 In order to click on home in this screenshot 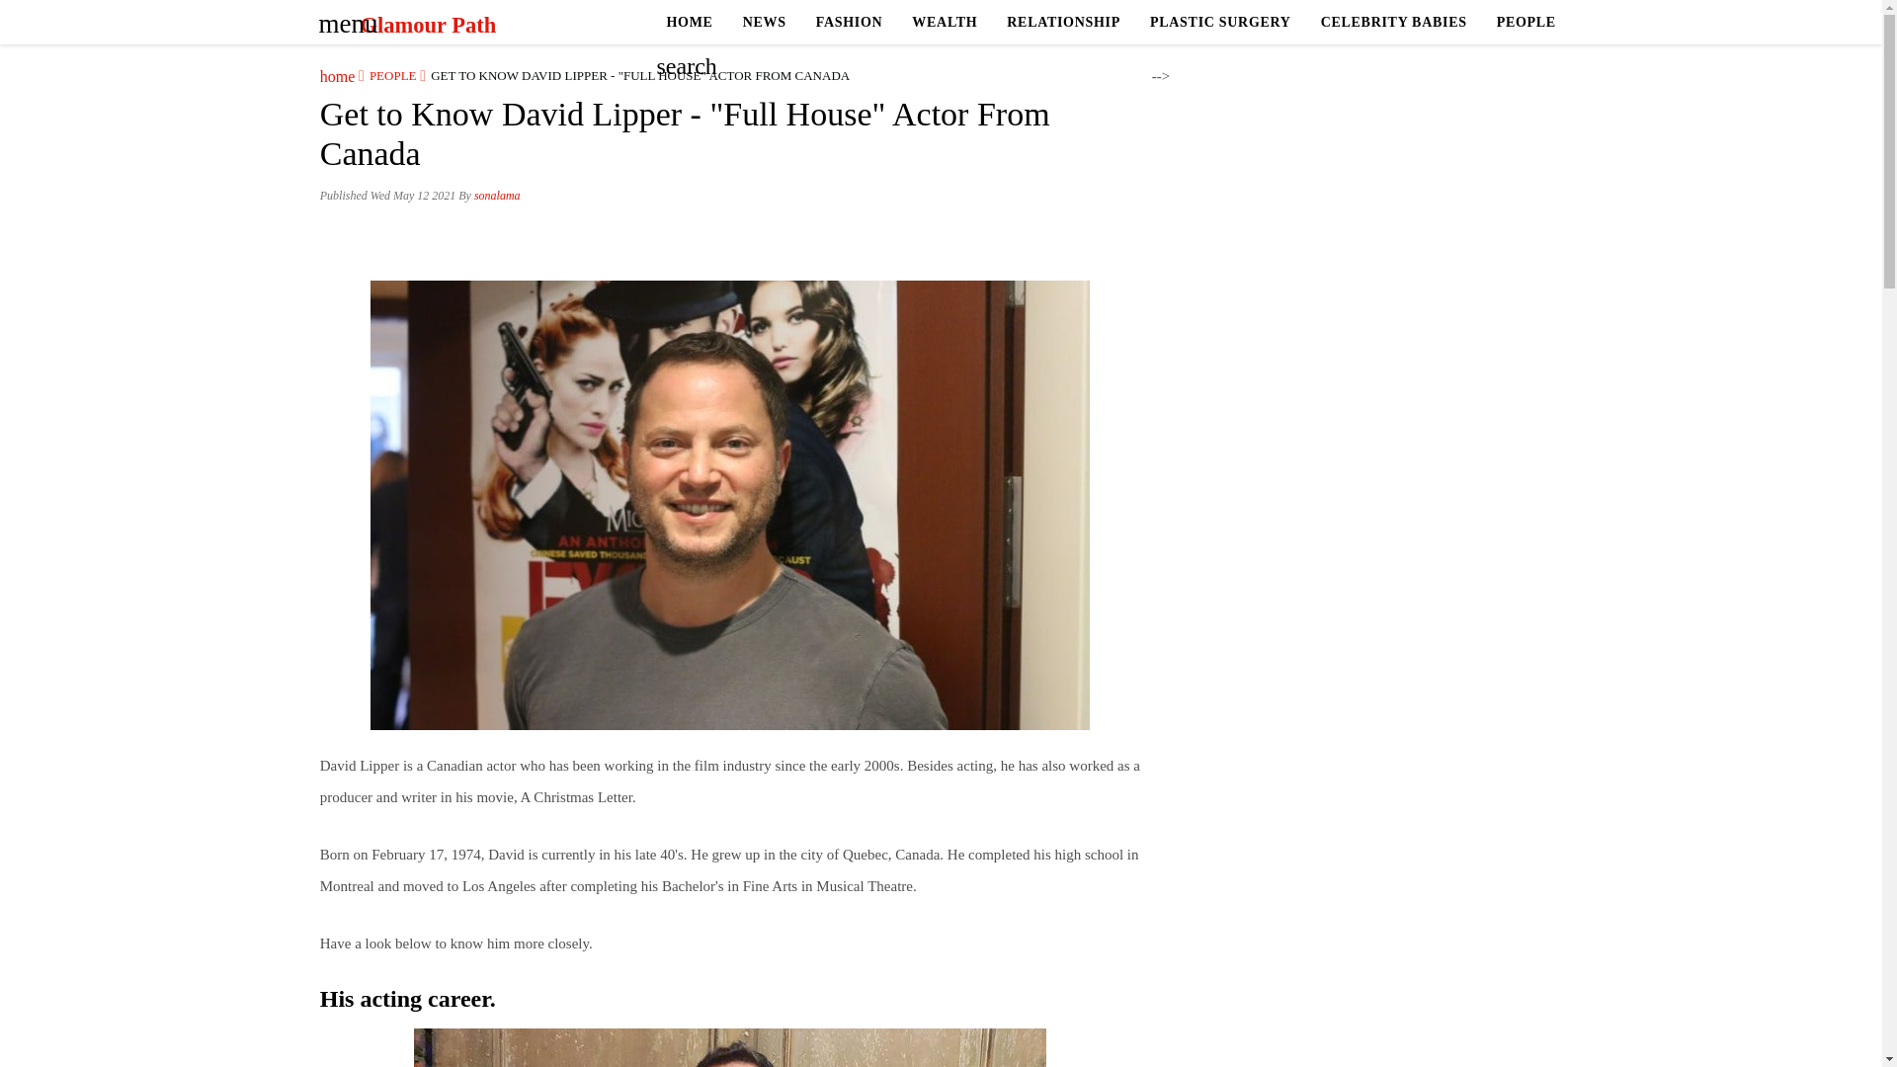, I will do `click(338, 75)`.